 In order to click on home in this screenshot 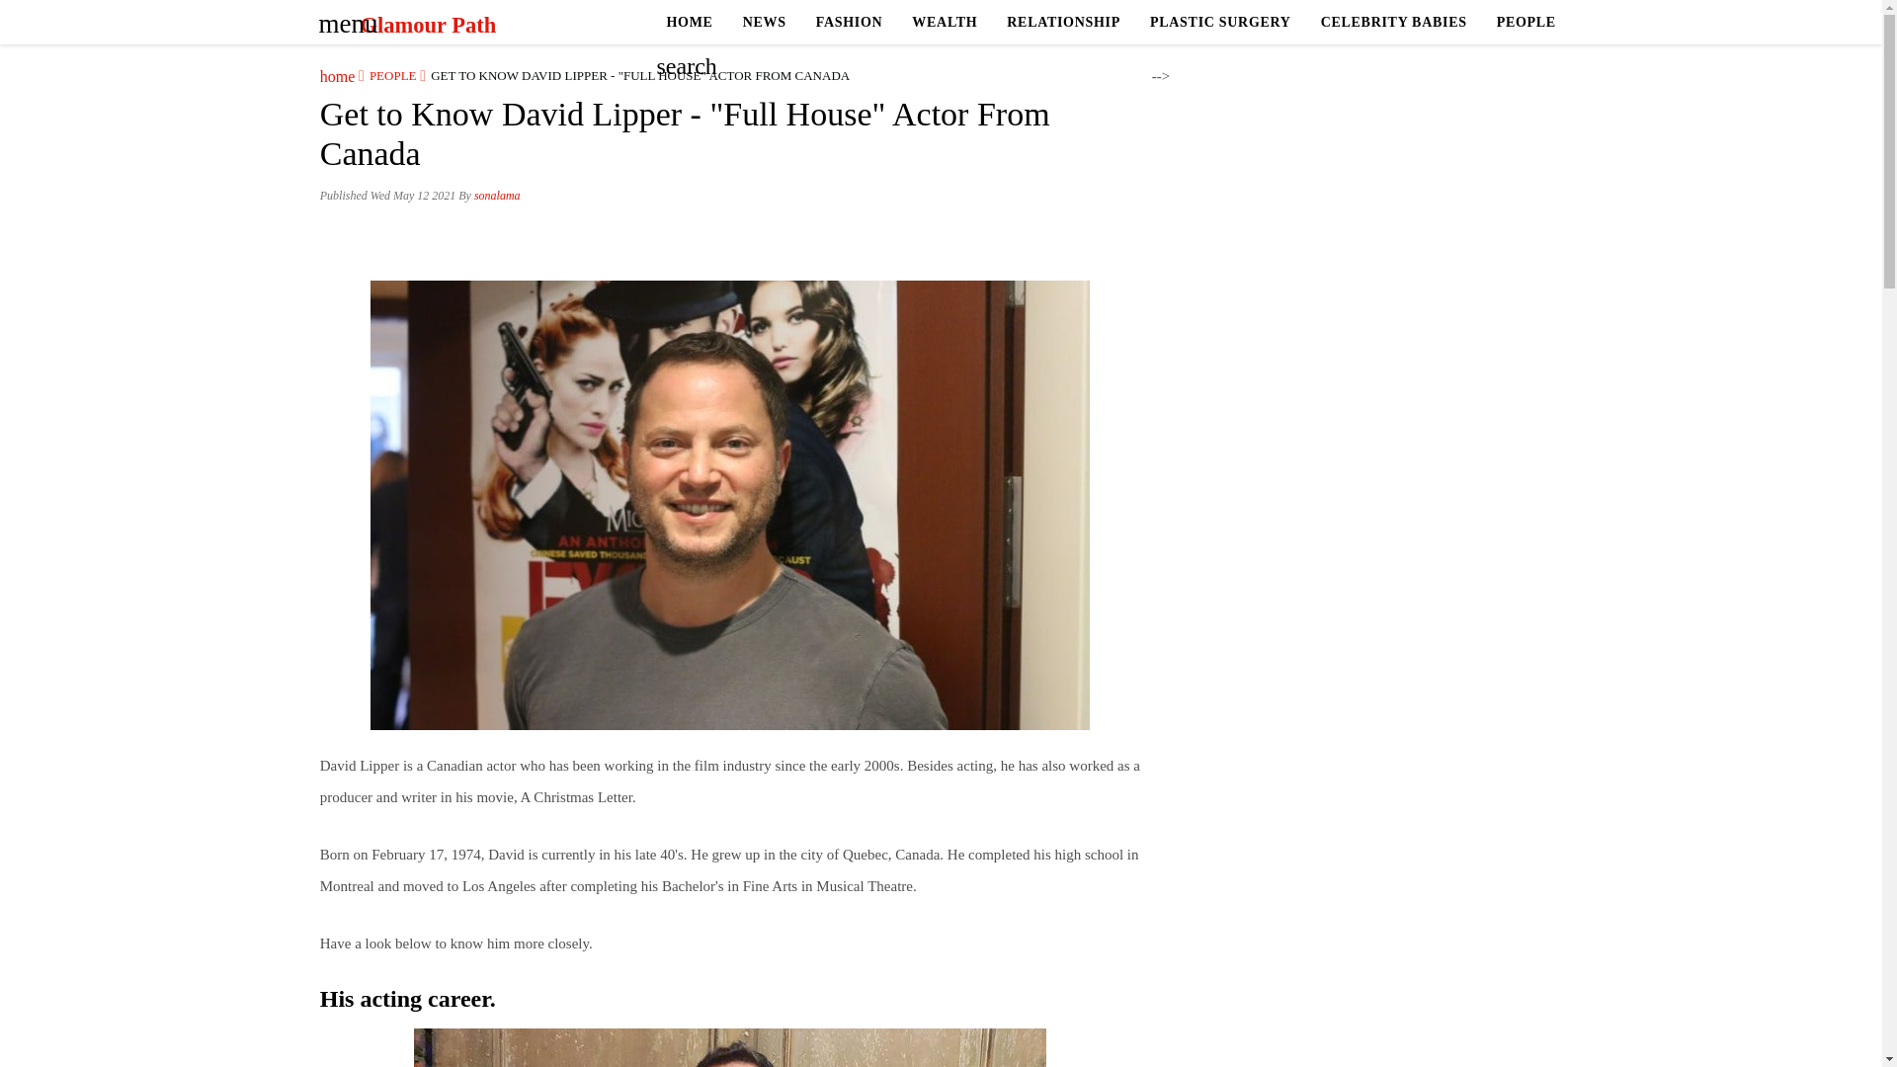, I will do `click(338, 75)`.